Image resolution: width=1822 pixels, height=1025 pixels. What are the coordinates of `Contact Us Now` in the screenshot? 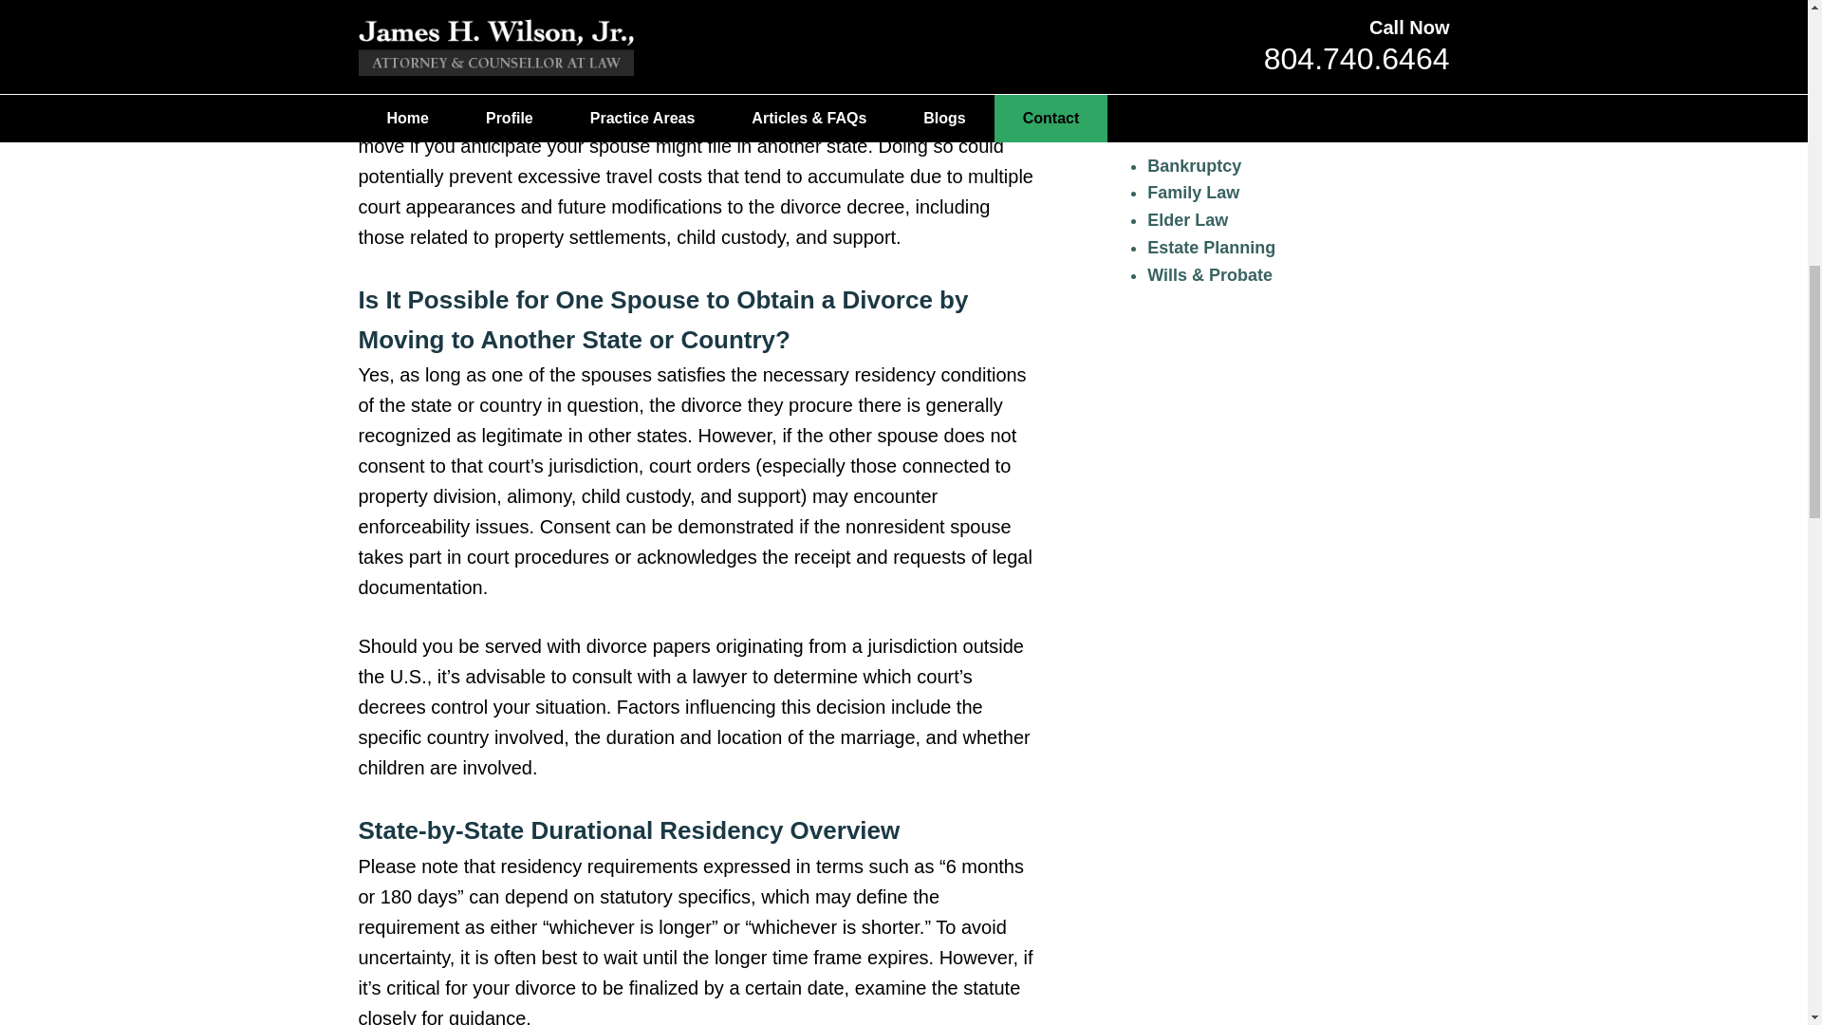 It's located at (1267, 28).